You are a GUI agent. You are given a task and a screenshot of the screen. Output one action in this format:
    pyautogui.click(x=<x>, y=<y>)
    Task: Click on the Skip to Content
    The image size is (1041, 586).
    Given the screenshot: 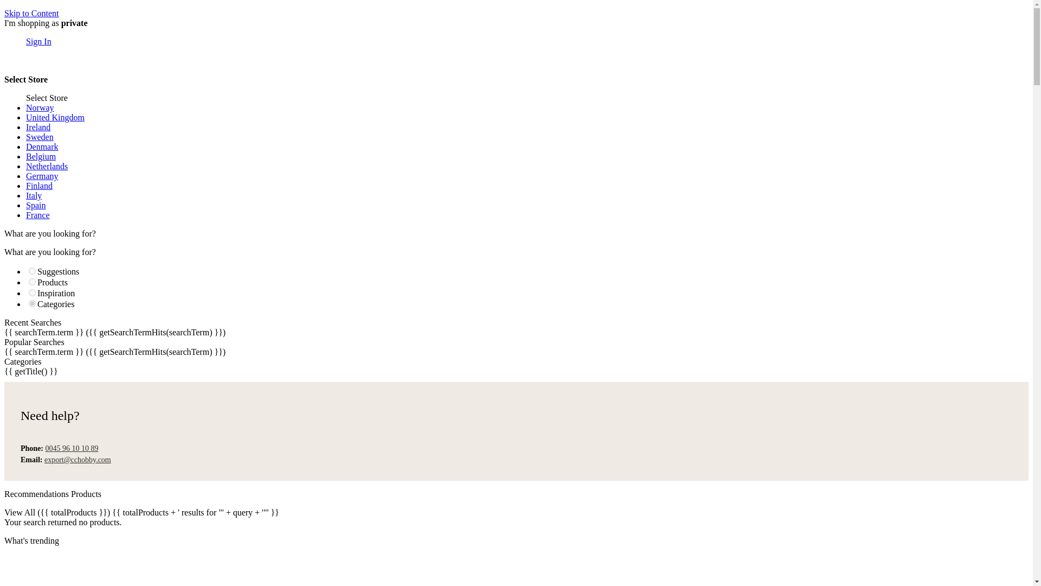 What is the action you would take?
    pyautogui.click(x=31, y=13)
    